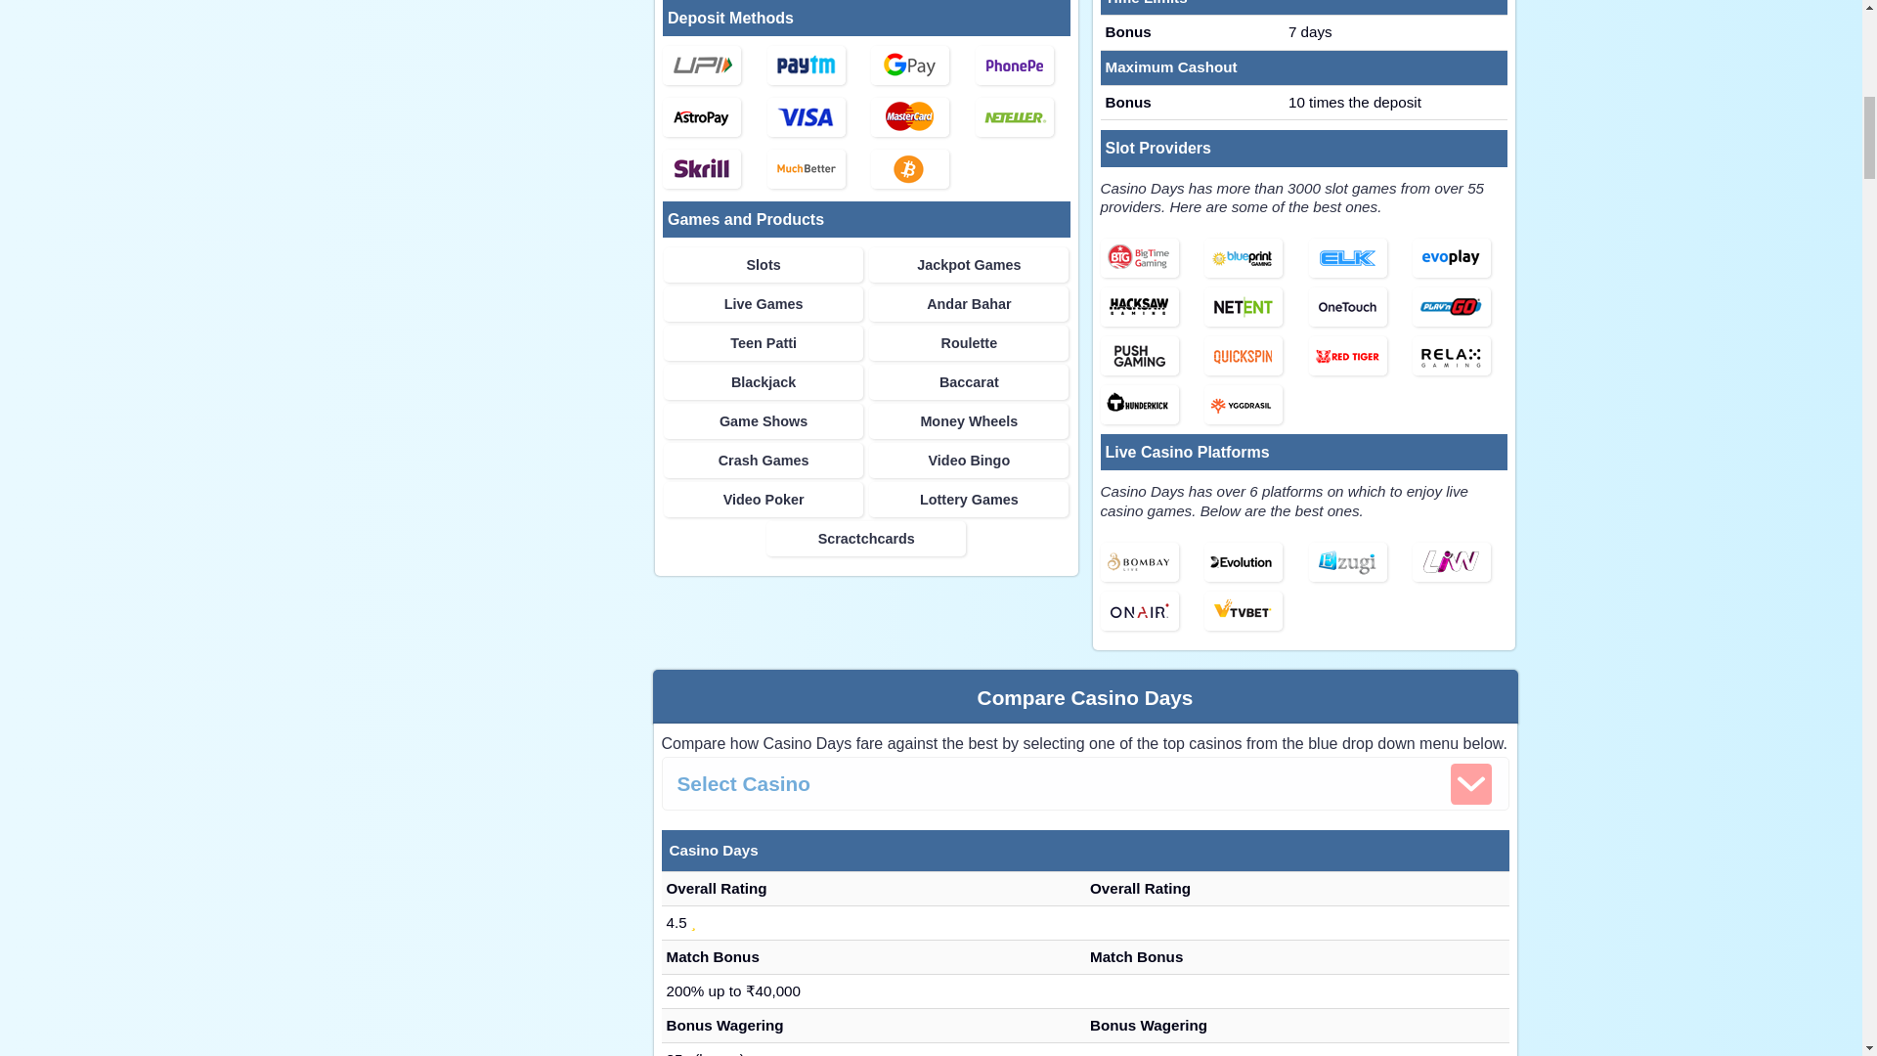  Describe the element at coordinates (710, 66) in the screenshot. I see `Upi` at that location.